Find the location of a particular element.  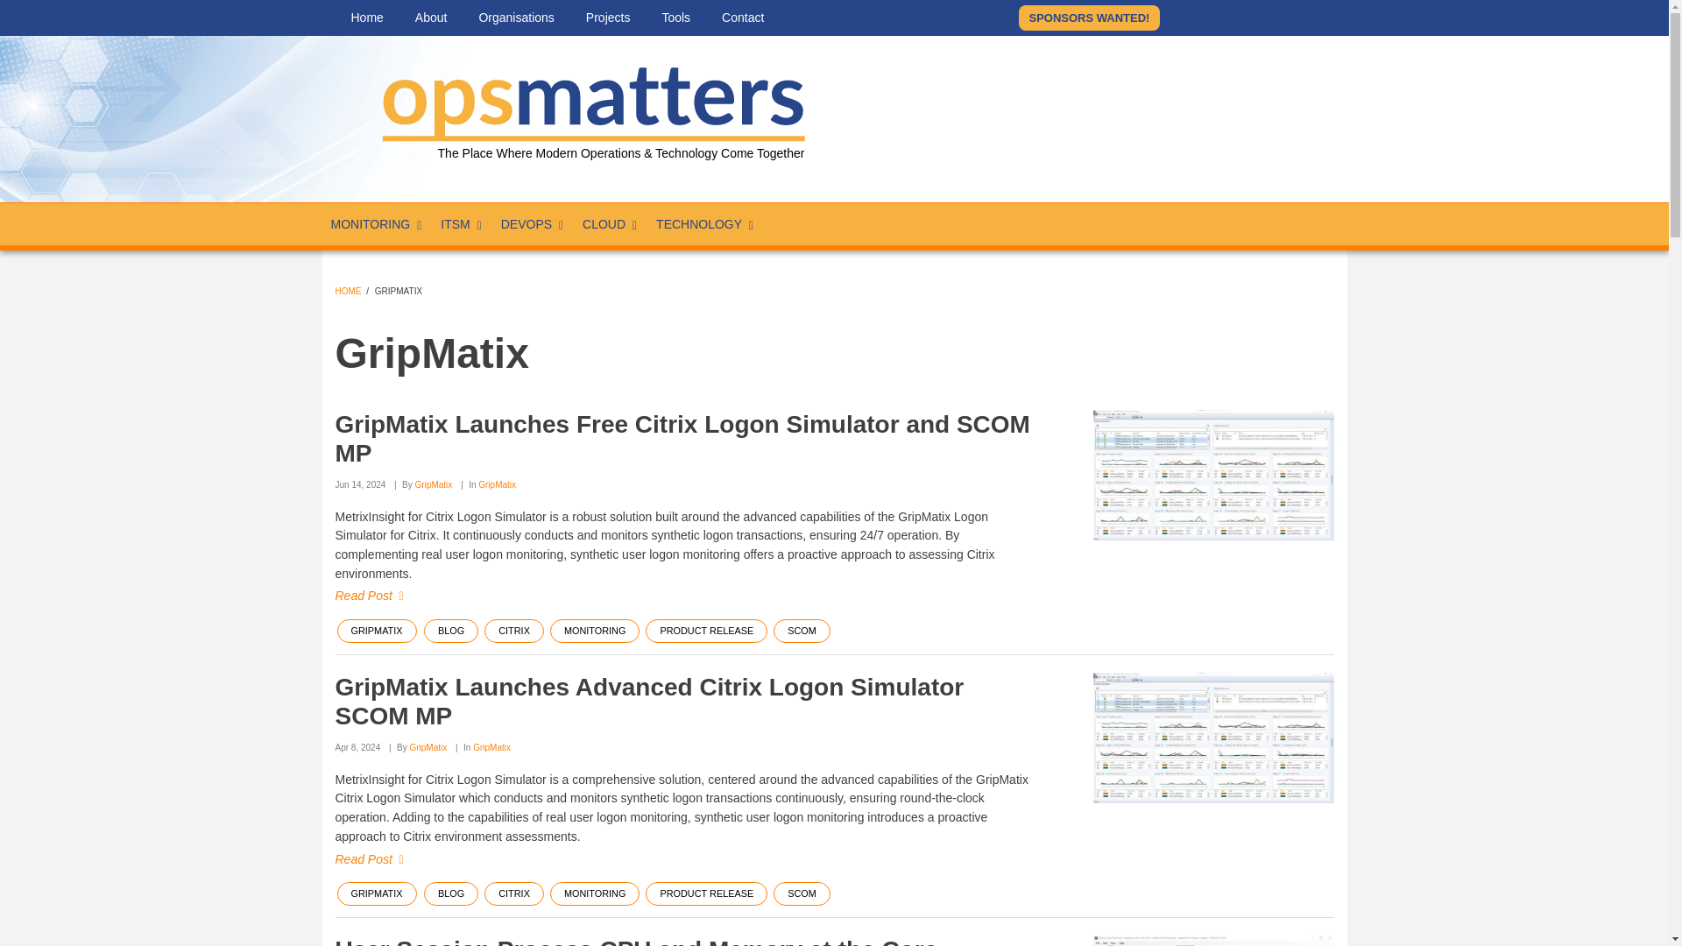

GripMatix is located at coordinates (1213, 475).